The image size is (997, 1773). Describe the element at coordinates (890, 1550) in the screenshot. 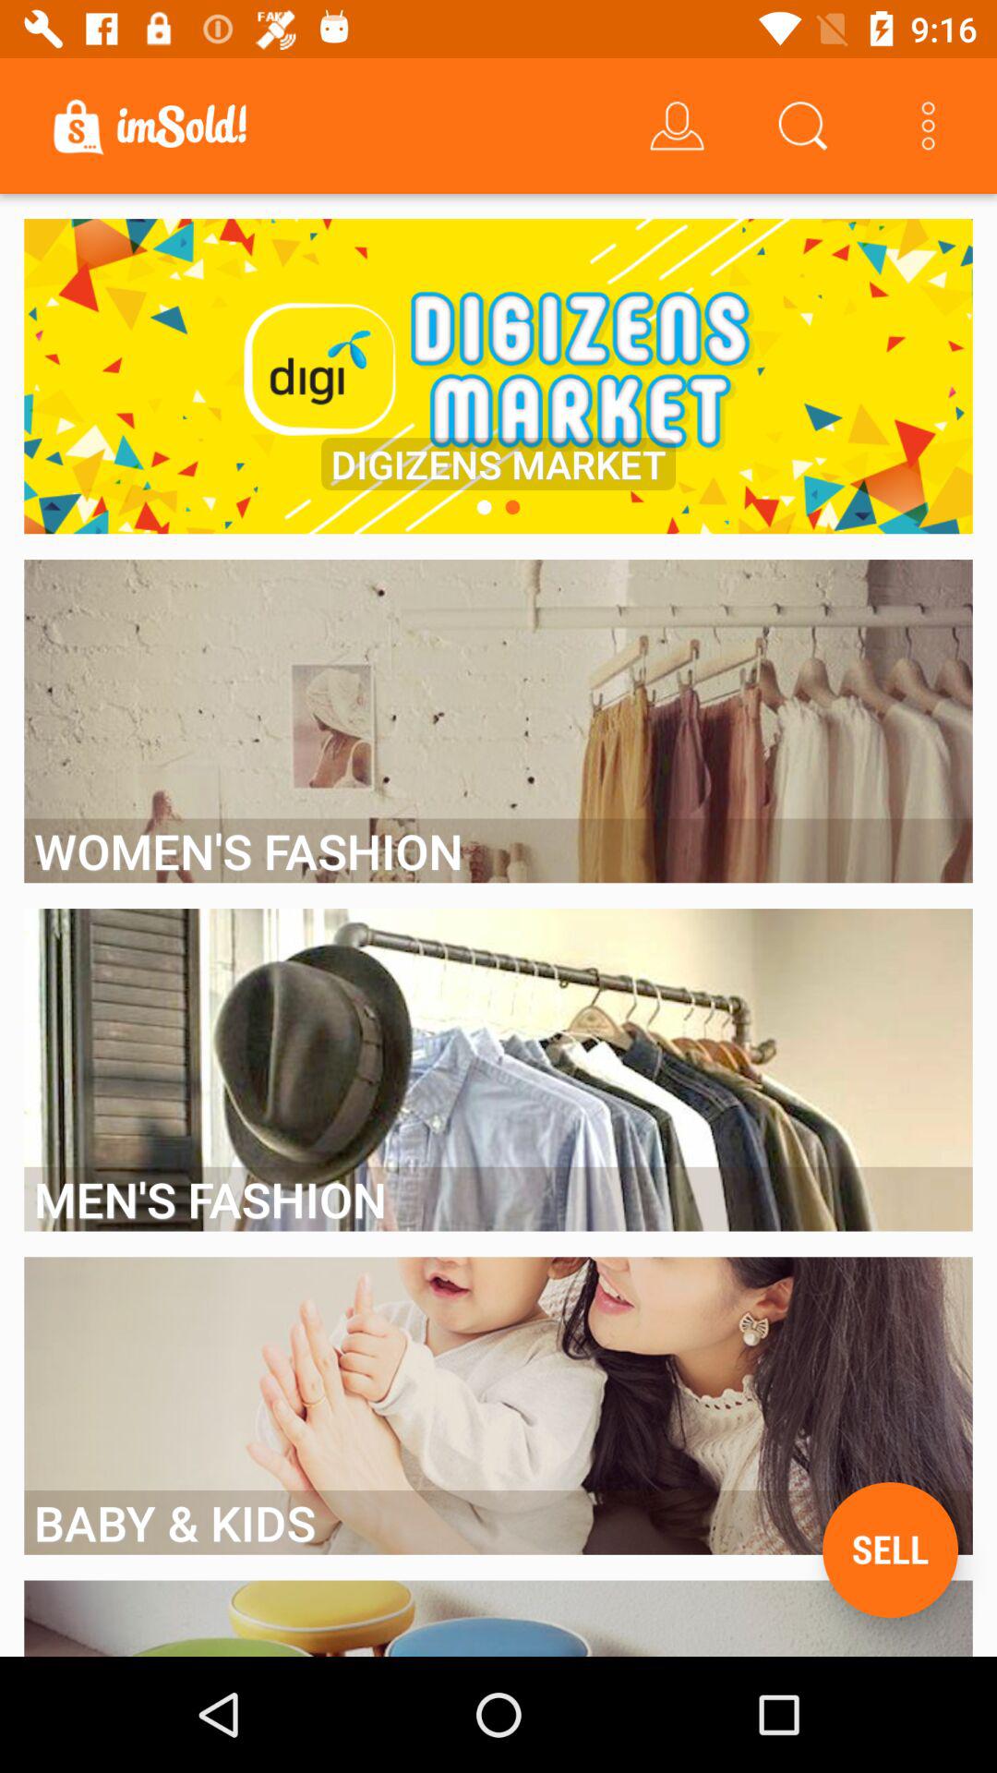

I see `select the item at the bottom right corner` at that location.